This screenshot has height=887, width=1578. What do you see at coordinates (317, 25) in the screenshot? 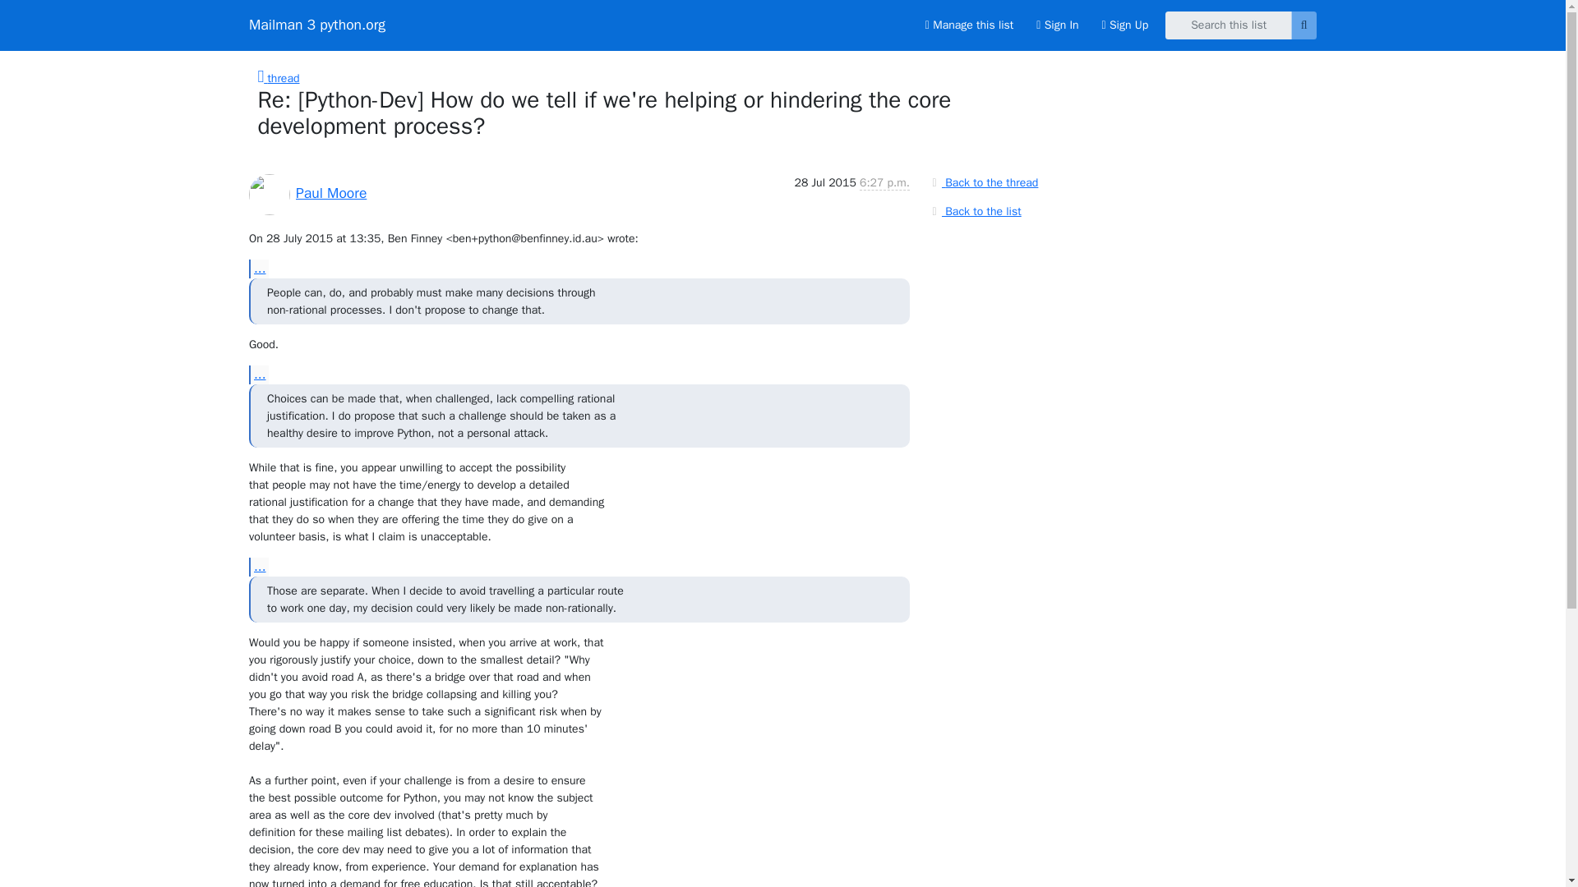
I see `Mailman 3 python.org` at bounding box center [317, 25].